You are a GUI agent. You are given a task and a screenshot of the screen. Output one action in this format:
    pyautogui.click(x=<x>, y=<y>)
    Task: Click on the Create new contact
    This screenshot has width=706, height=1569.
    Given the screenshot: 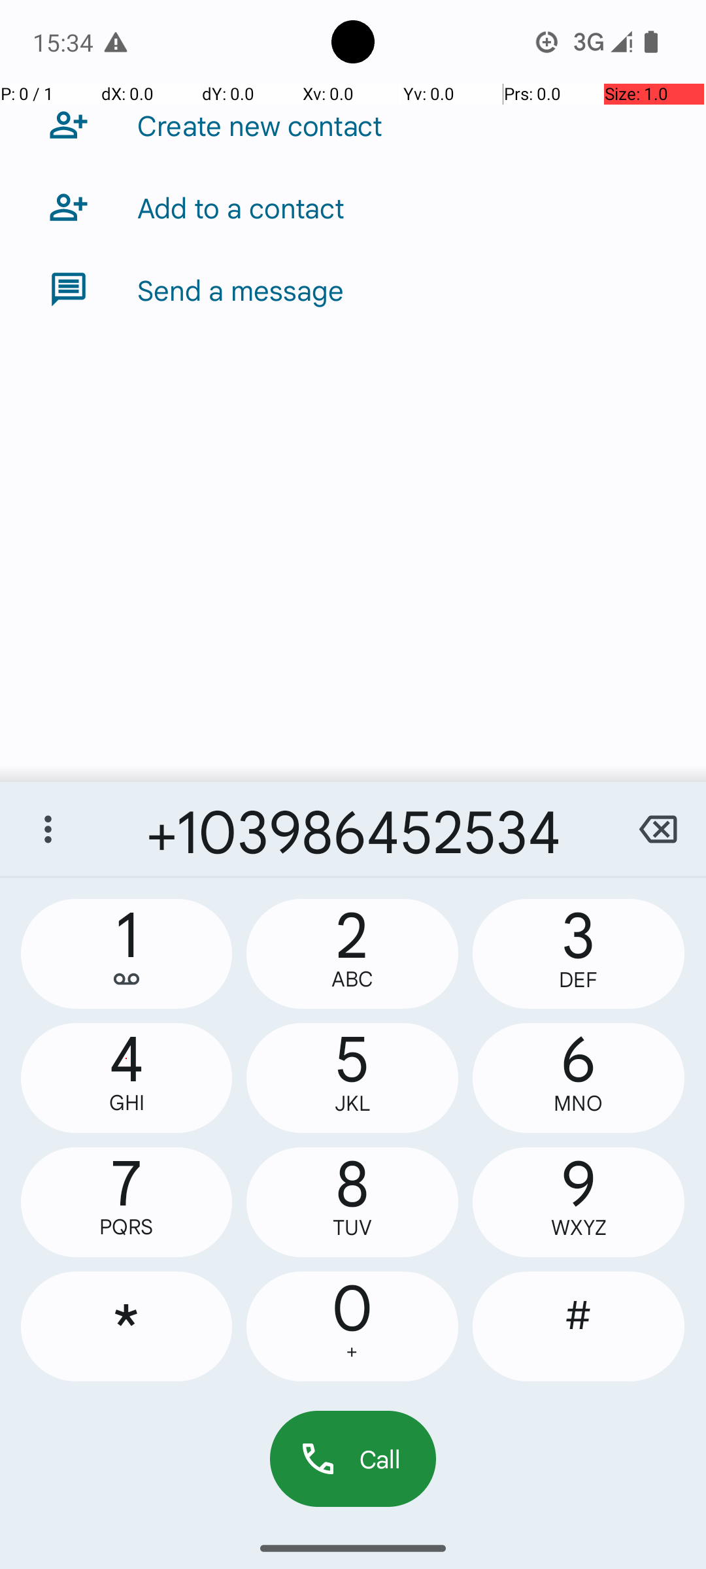 What is the action you would take?
    pyautogui.click(x=260, y=125)
    